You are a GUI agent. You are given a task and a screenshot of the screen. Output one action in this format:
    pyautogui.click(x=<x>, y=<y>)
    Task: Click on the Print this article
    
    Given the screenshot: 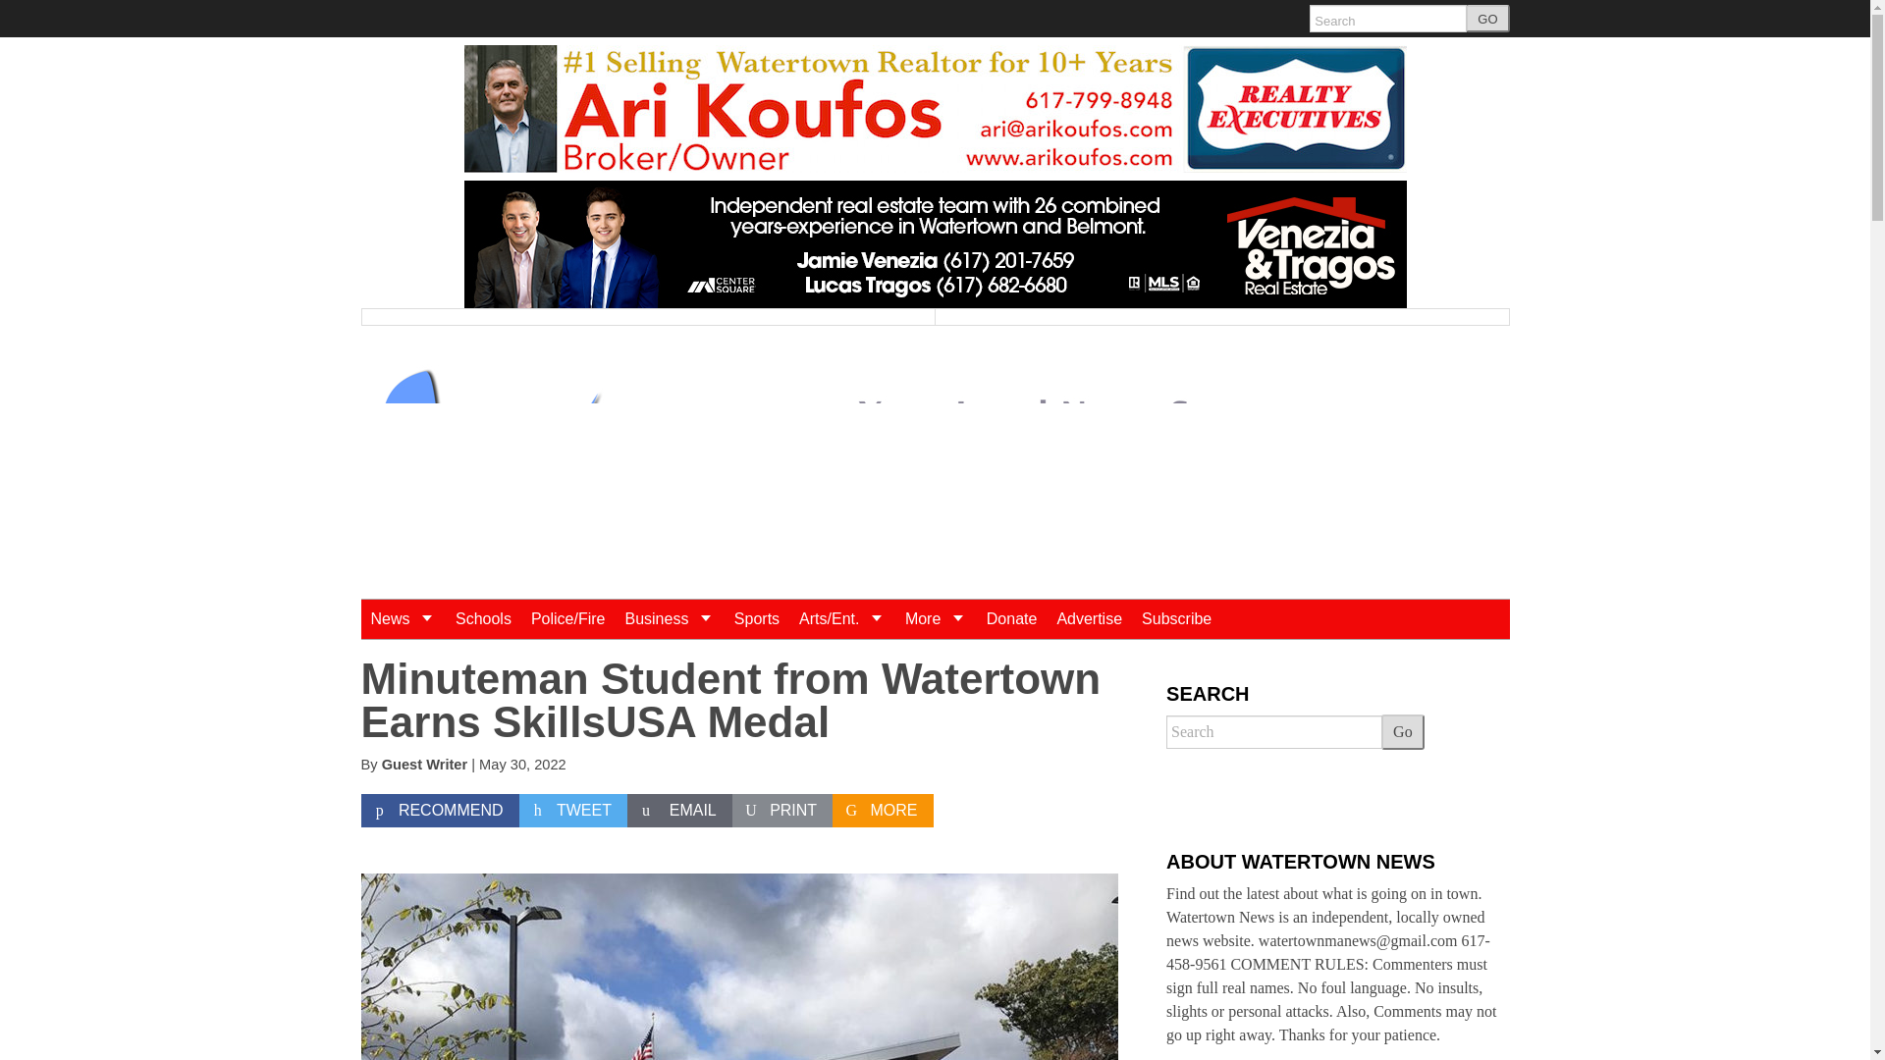 What is the action you would take?
    pyautogui.click(x=782, y=811)
    